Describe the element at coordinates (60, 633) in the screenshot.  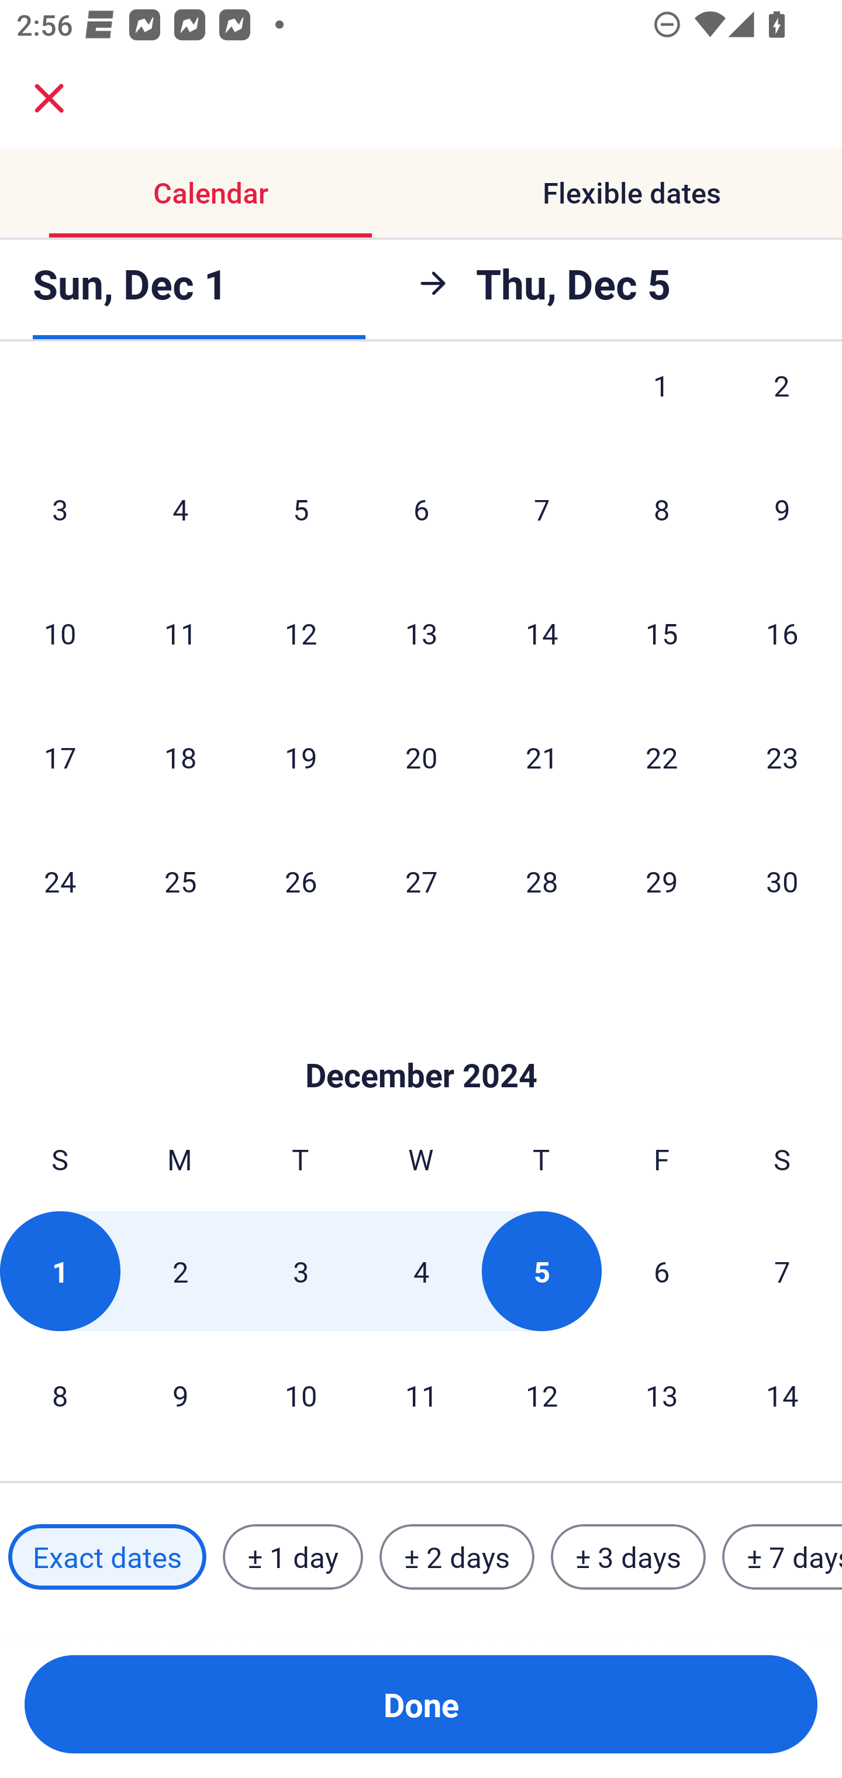
I see `10 Sunday, November 10, 2024` at that location.